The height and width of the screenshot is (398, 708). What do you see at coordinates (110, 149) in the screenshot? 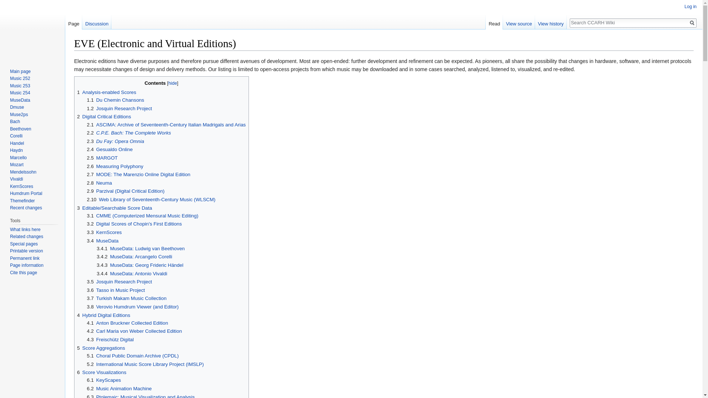
I see `2.4 Gesualdo Online` at bounding box center [110, 149].